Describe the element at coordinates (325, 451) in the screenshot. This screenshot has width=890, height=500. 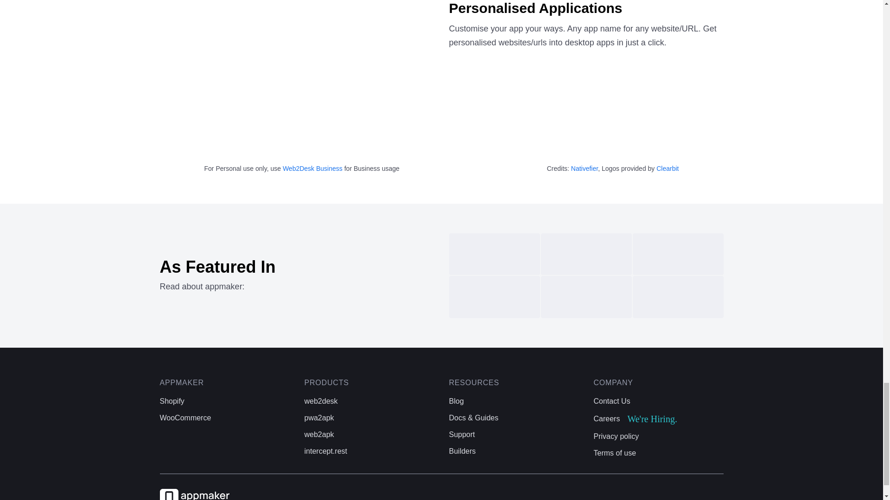
I see `intercept.rest` at that location.